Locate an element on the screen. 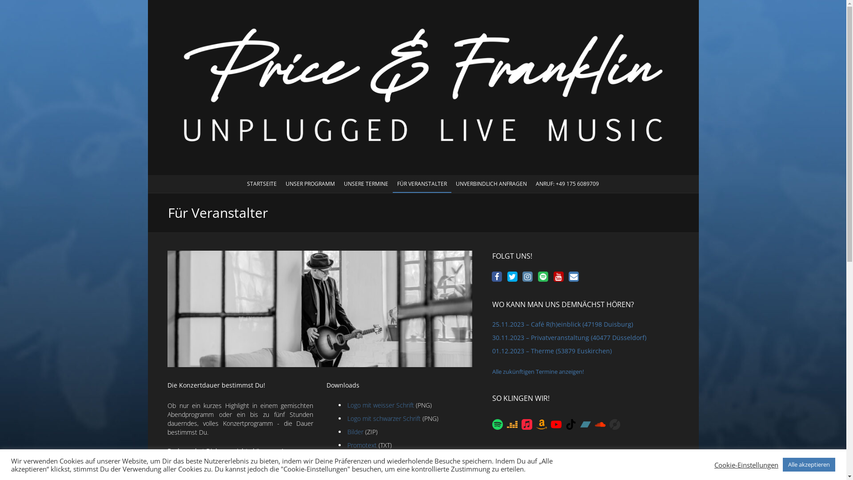 This screenshot has height=480, width=853. UNVERBINDLICH ANFRAGEN is located at coordinates (491, 184).